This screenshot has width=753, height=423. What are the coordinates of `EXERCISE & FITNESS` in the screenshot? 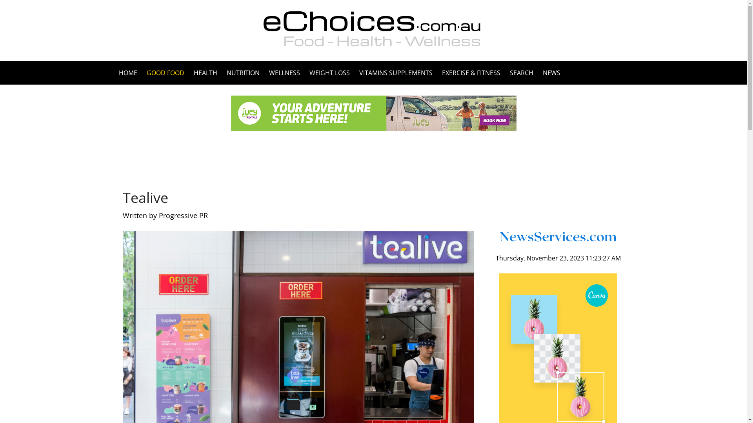 It's located at (471, 73).